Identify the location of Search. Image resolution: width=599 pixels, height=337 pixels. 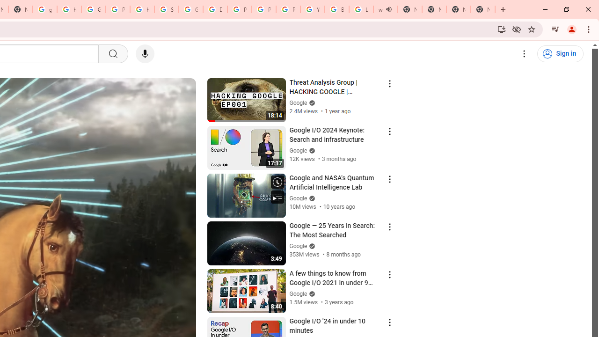
(112, 54).